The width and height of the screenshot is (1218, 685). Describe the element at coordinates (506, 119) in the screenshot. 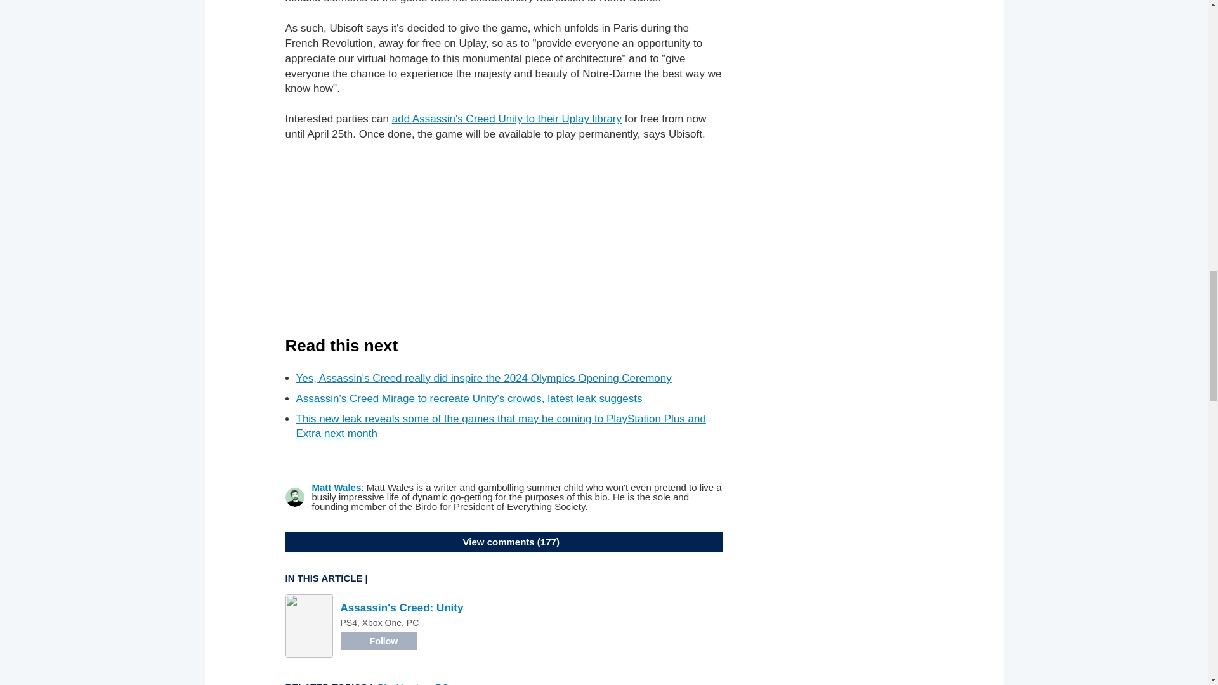

I see `add Assassin's Creed Unity to their Uplay library` at that location.